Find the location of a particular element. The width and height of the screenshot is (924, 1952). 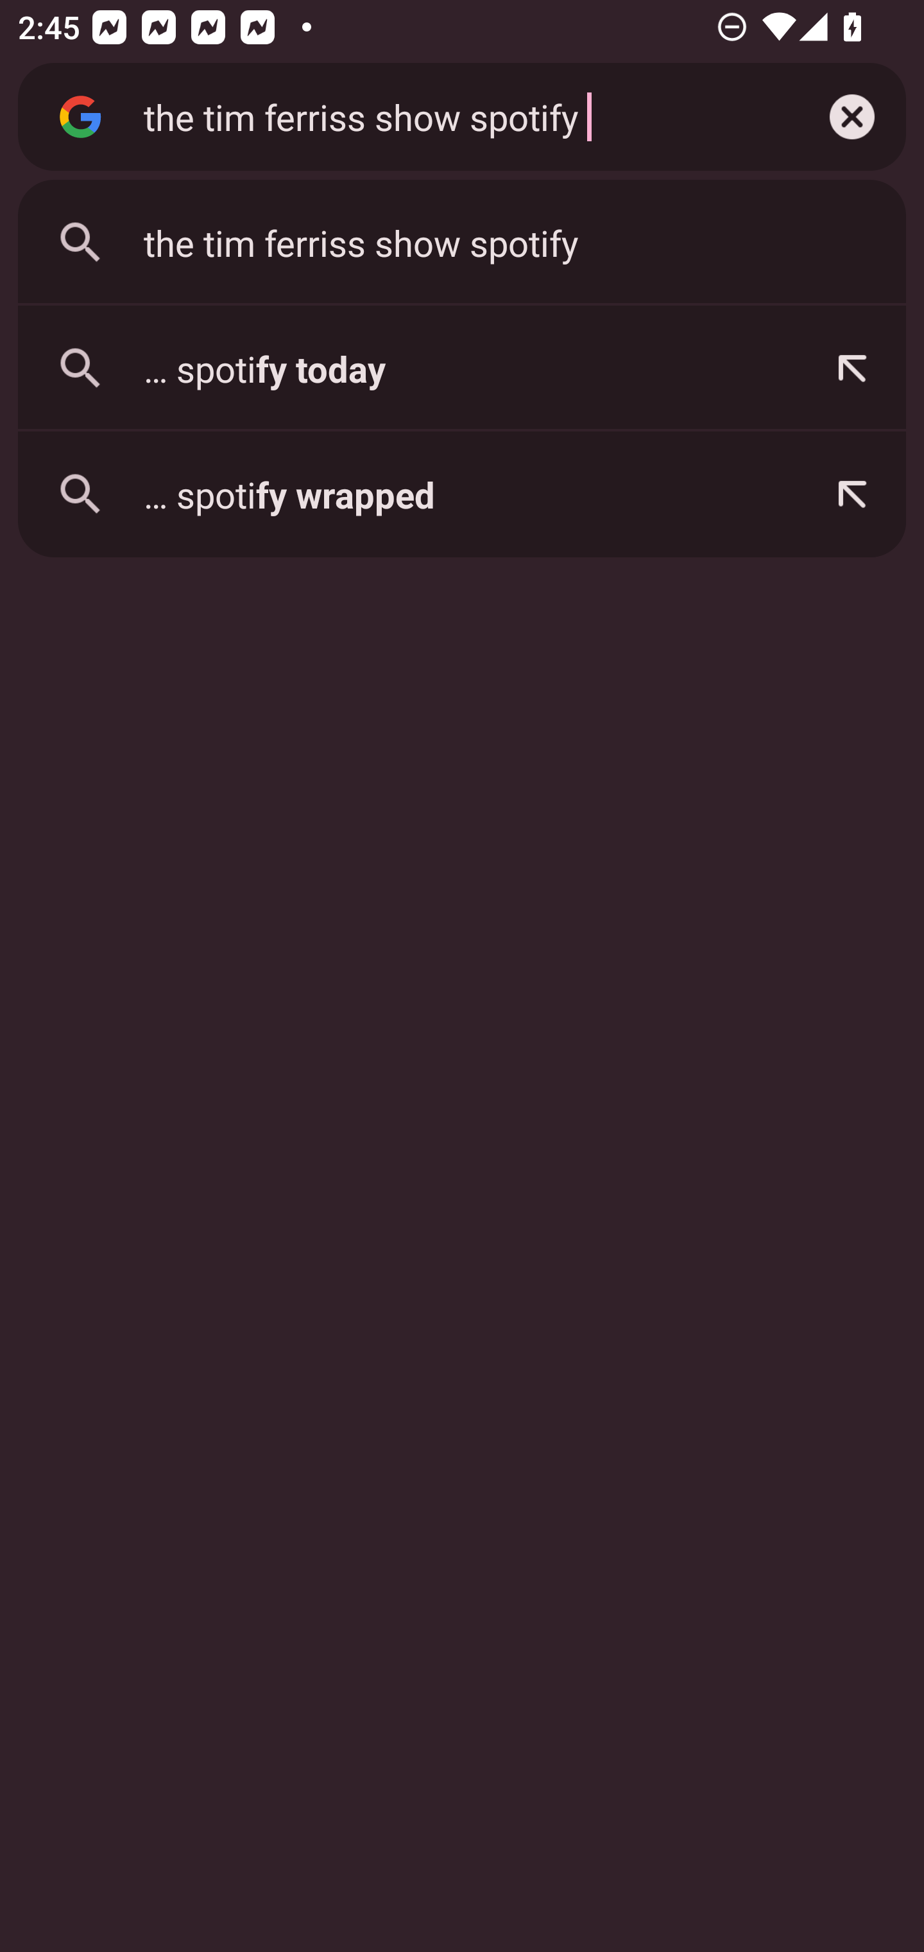

the tim ferriss show spotify  is located at coordinates (458, 116).